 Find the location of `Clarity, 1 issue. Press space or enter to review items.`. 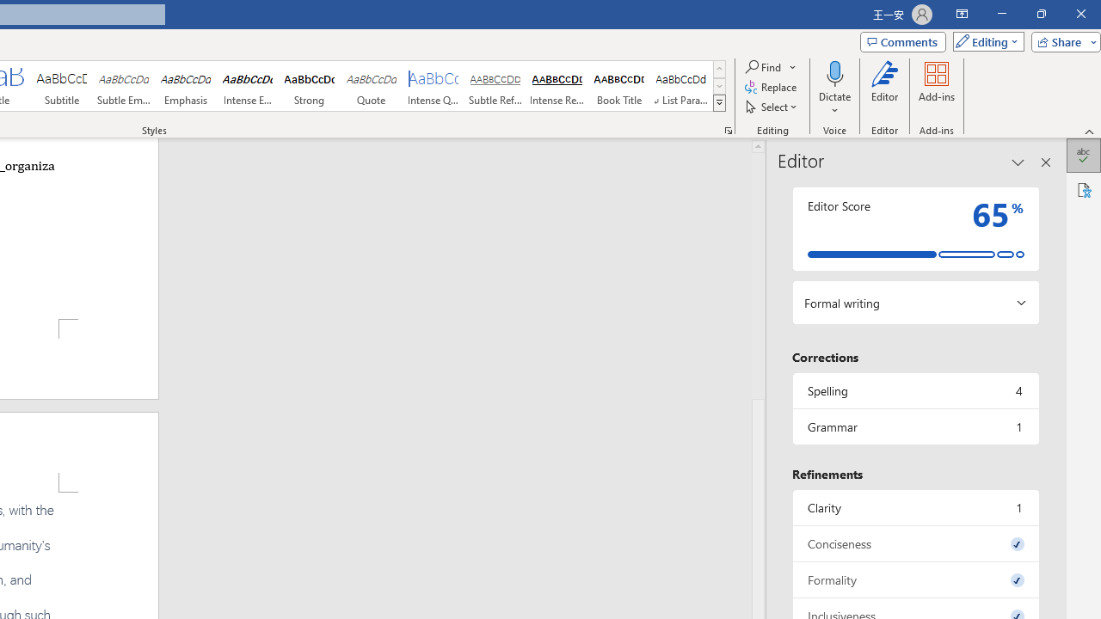

Clarity, 1 issue. Press space or enter to review items. is located at coordinates (915, 507).